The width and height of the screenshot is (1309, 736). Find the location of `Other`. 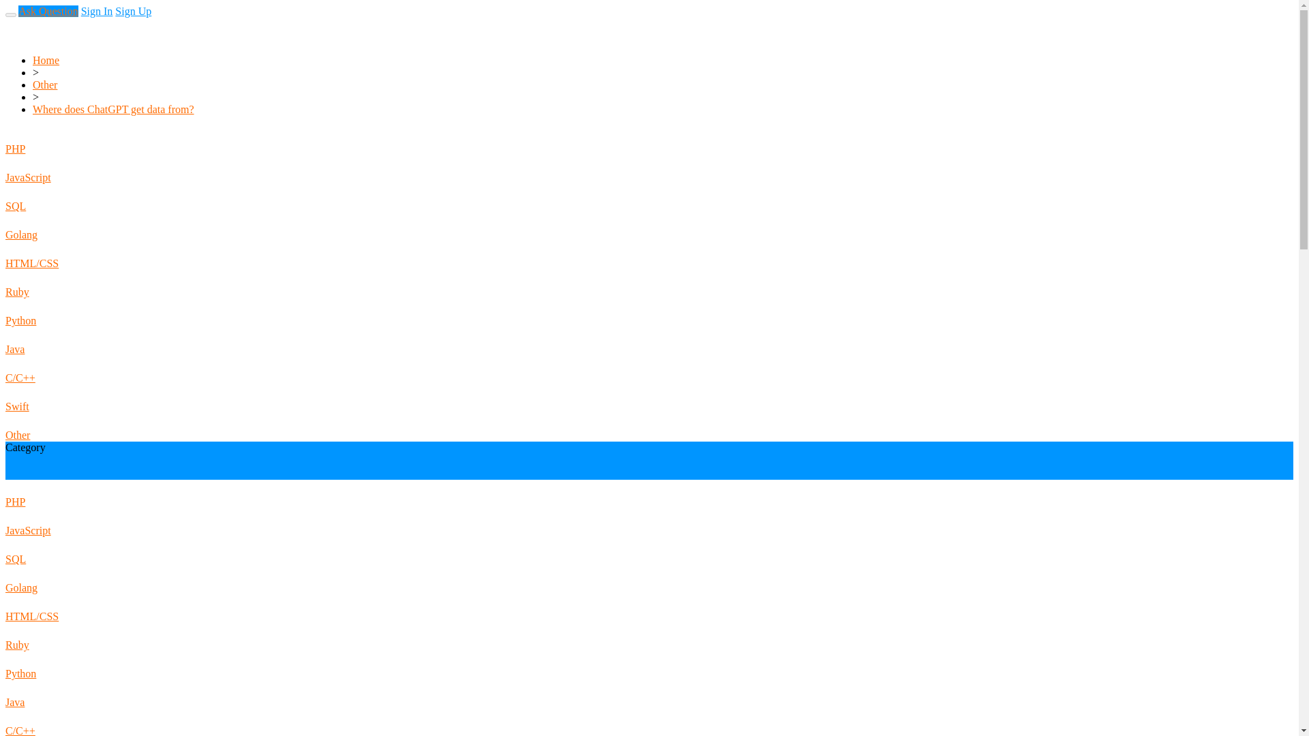

Other is located at coordinates (45, 85).